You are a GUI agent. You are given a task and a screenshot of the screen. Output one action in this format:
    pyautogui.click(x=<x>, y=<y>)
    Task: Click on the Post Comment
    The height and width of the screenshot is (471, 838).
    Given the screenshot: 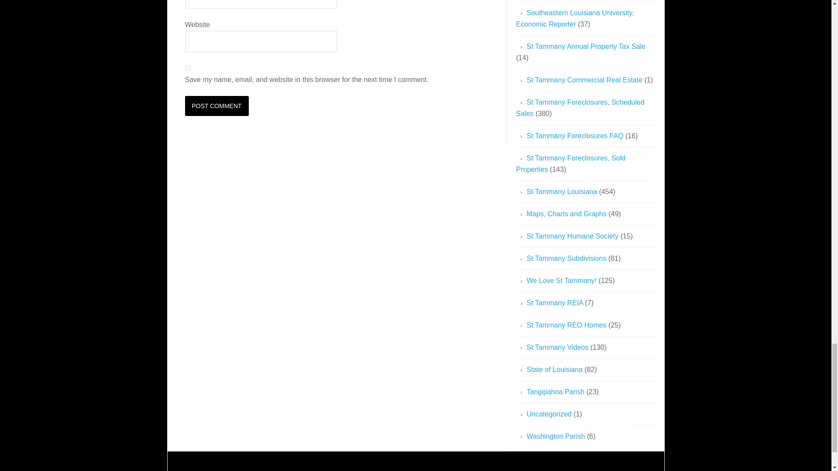 What is the action you would take?
    pyautogui.click(x=217, y=106)
    